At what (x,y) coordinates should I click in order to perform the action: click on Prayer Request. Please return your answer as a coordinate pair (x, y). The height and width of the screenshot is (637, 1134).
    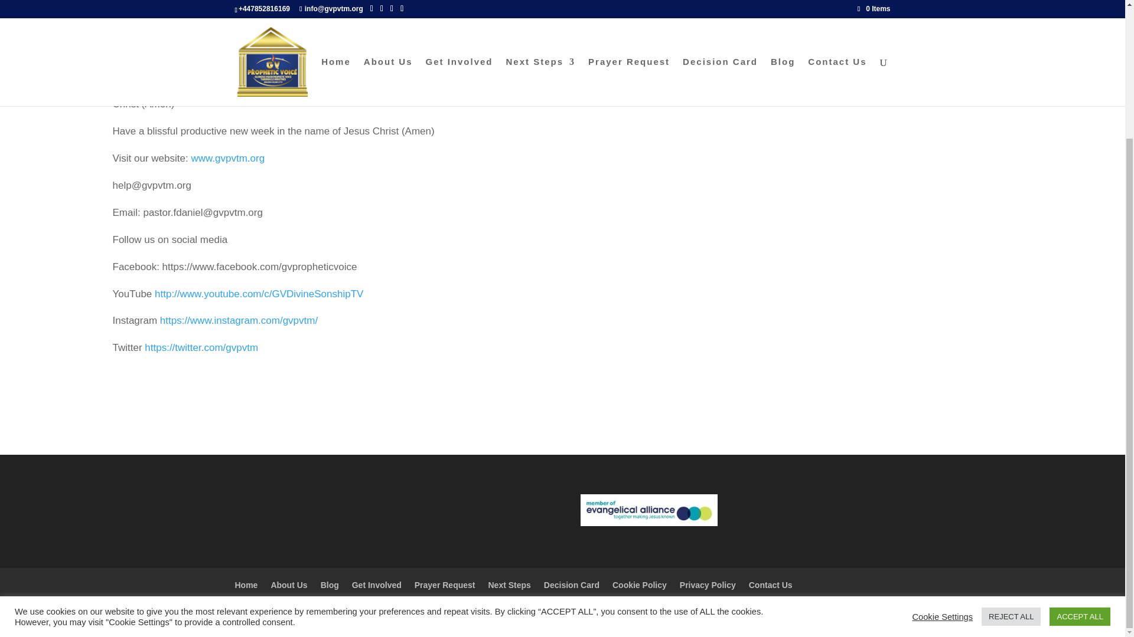
    Looking at the image, I should click on (445, 585).